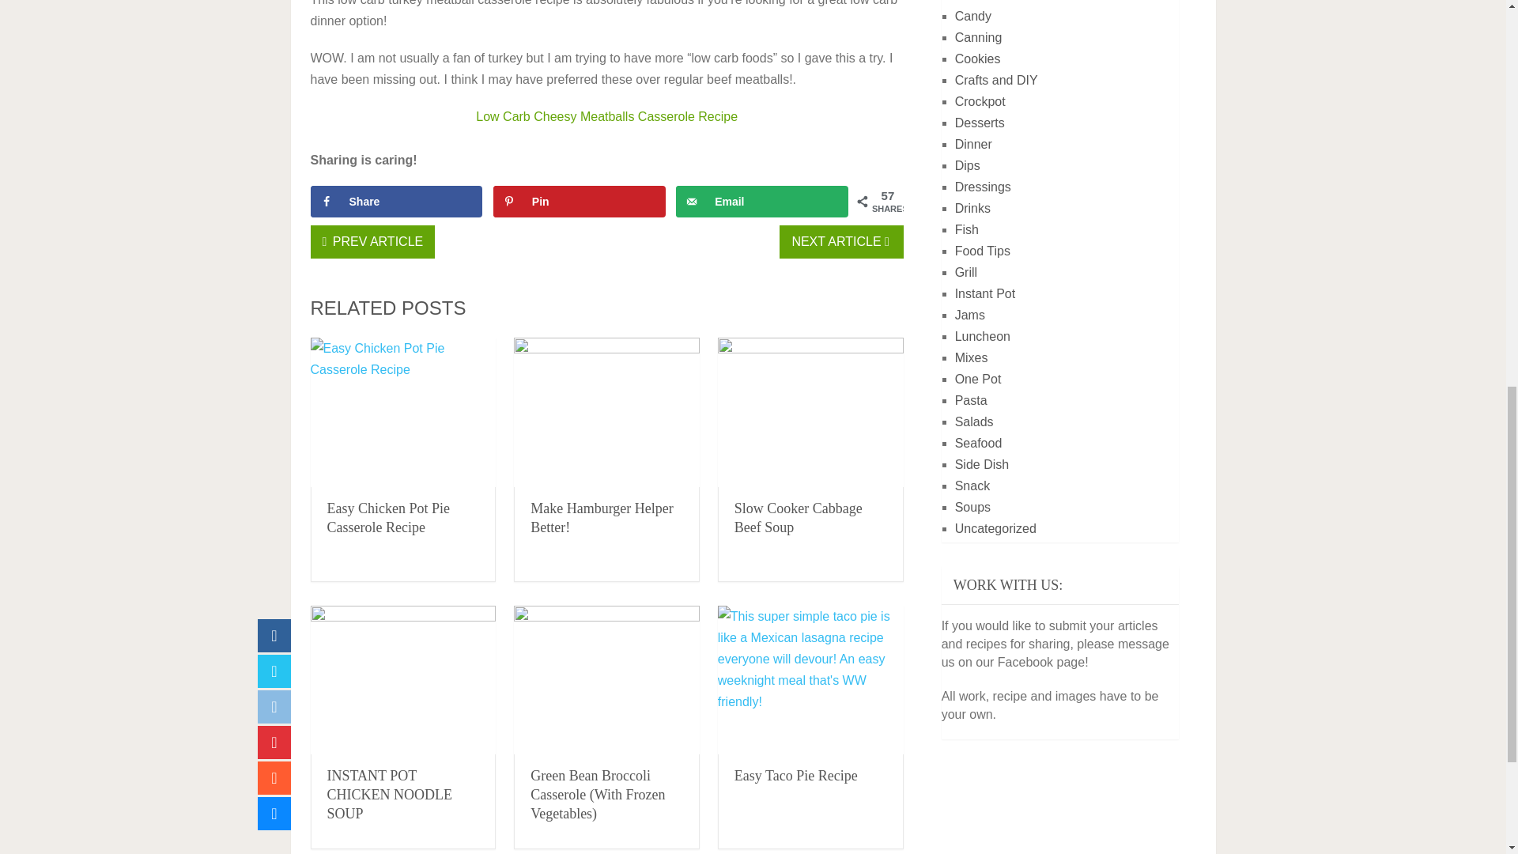 Image resolution: width=1518 pixels, height=854 pixels. I want to click on Share on Facebook, so click(395, 202).